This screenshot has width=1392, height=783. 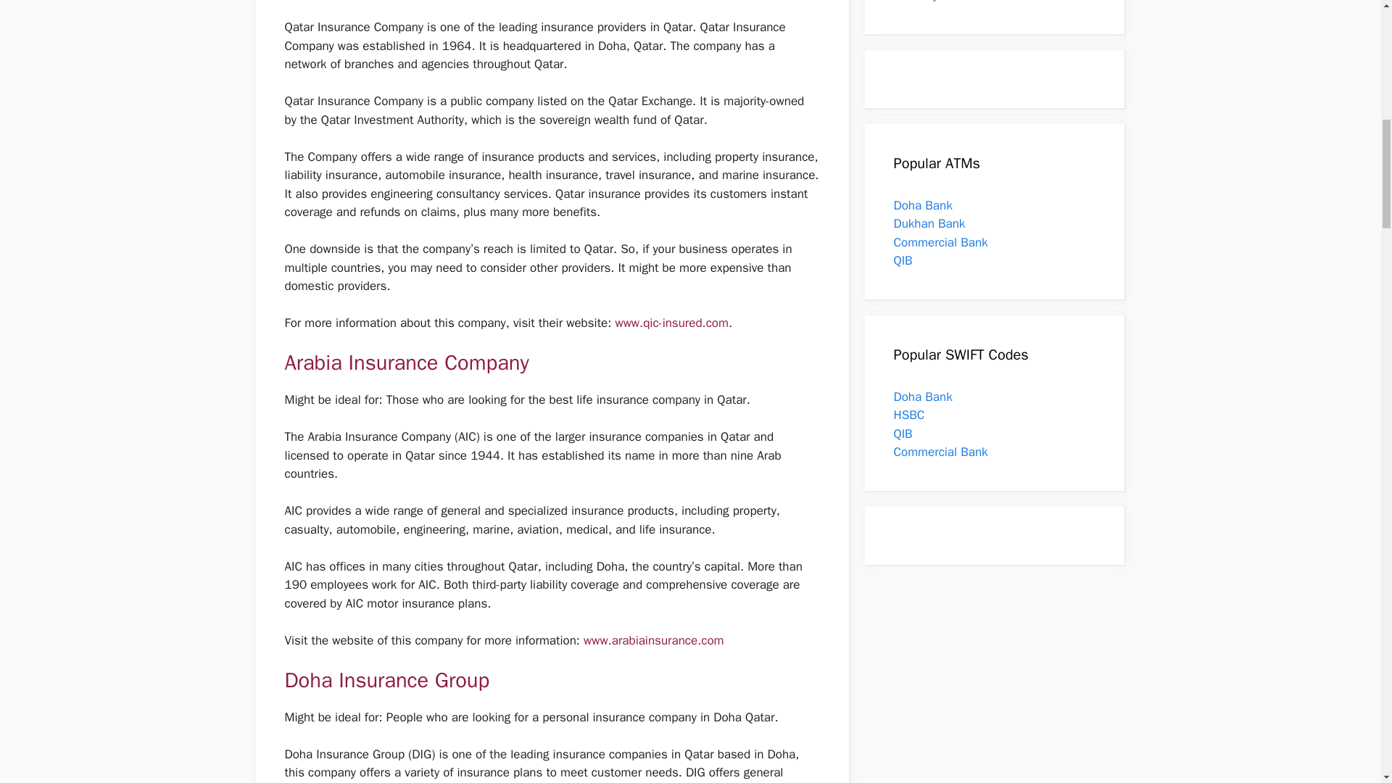 I want to click on www.qic-insured.com, so click(x=671, y=323).